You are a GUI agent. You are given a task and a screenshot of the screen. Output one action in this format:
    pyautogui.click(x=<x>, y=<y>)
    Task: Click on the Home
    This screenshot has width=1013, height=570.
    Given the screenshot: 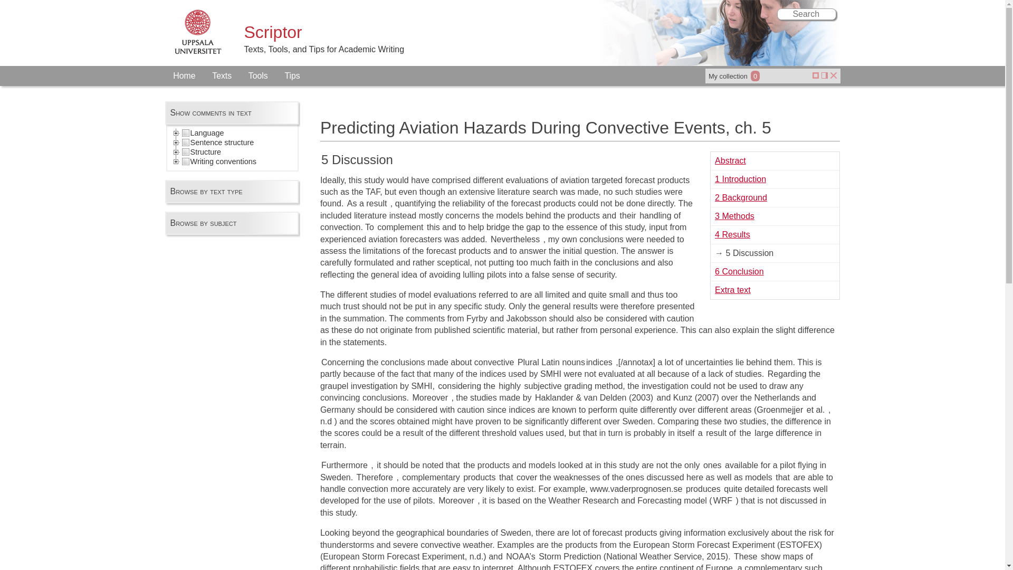 What is the action you would take?
    pyautogui.click(x=184, y=76)
    